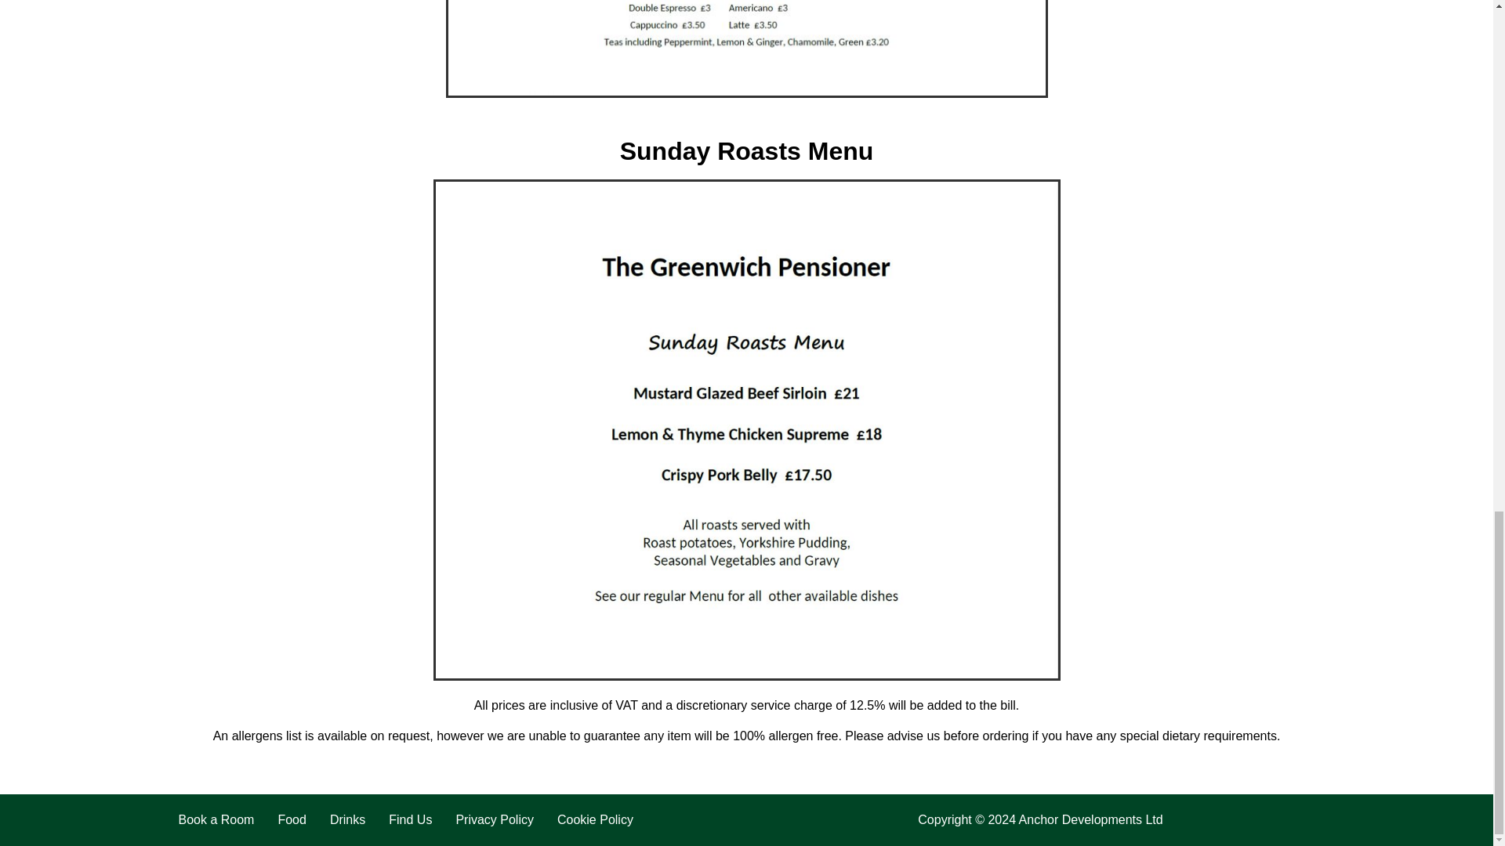 The width and height of the screenshot is (1505, 846). What do you see at coordinates (595, 819) in the screenshot?
I see `Cookie Policy` at bounding box center [595, 819].